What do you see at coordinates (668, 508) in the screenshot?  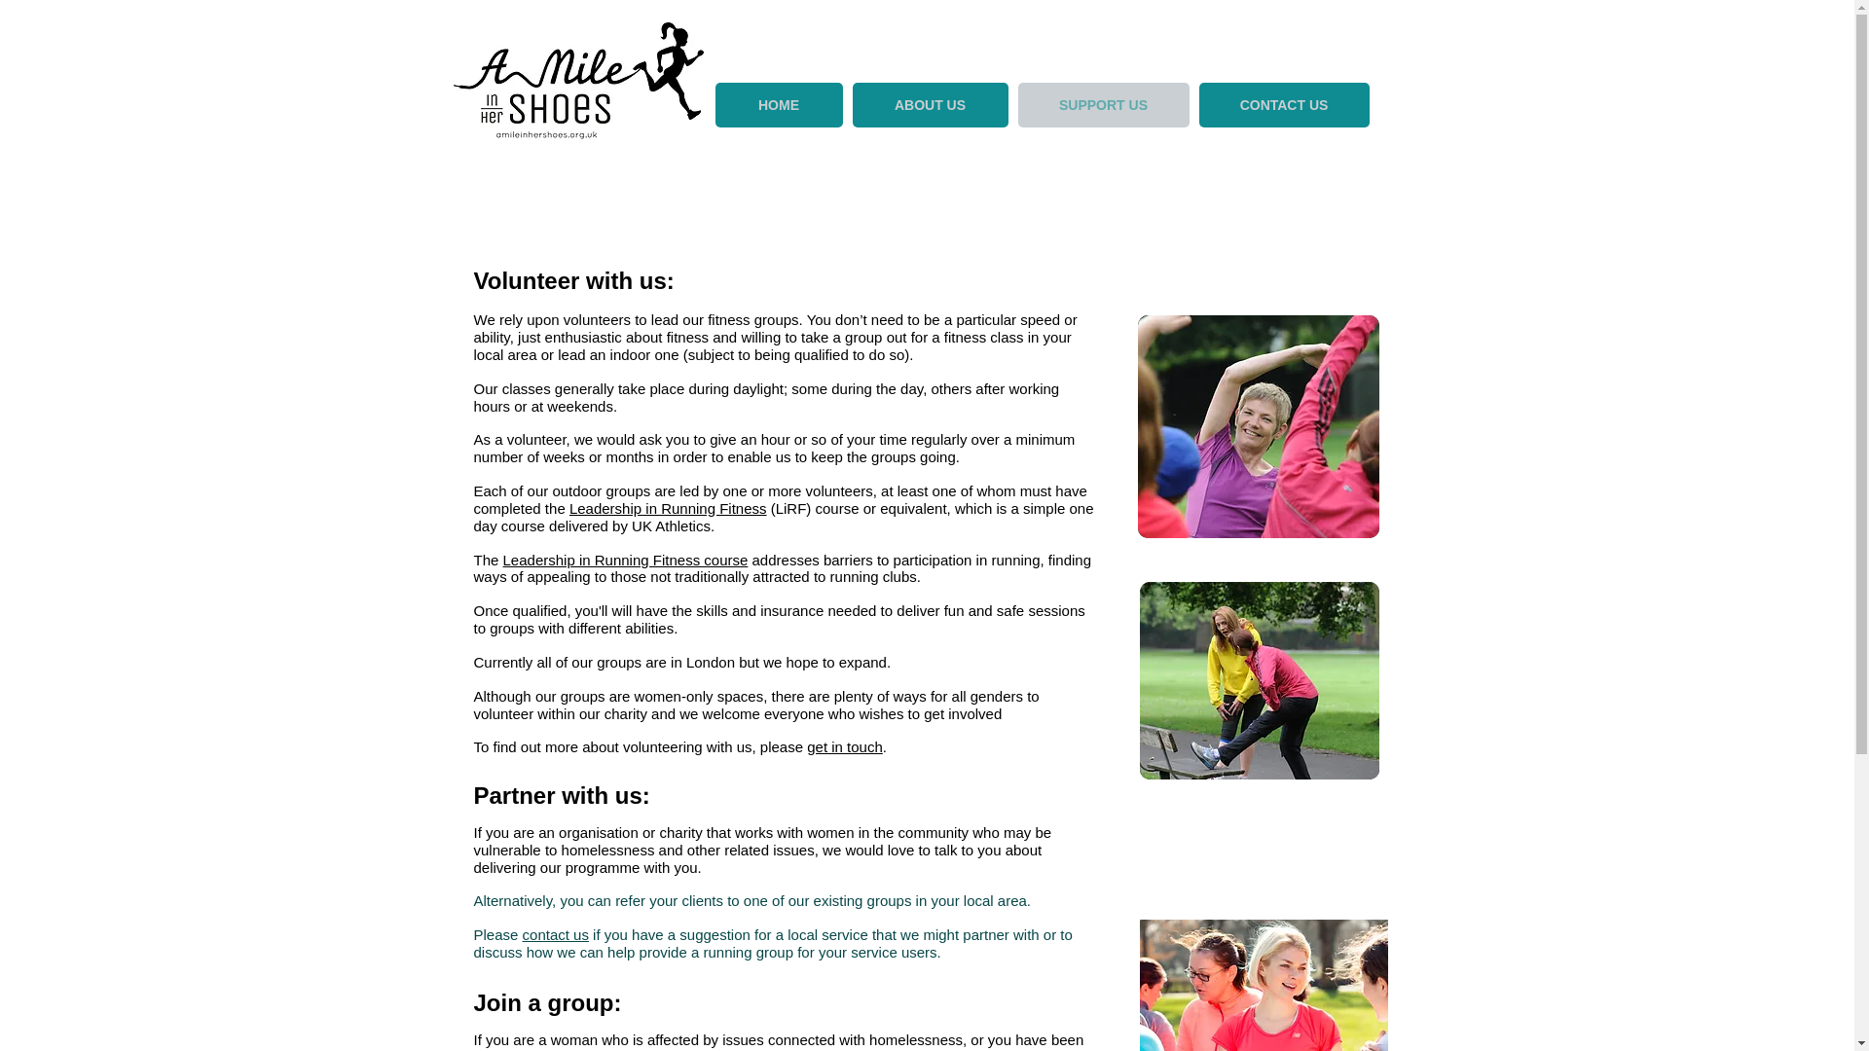 I see `Leadership in Running Fitness` at bounding box center [668, 508].